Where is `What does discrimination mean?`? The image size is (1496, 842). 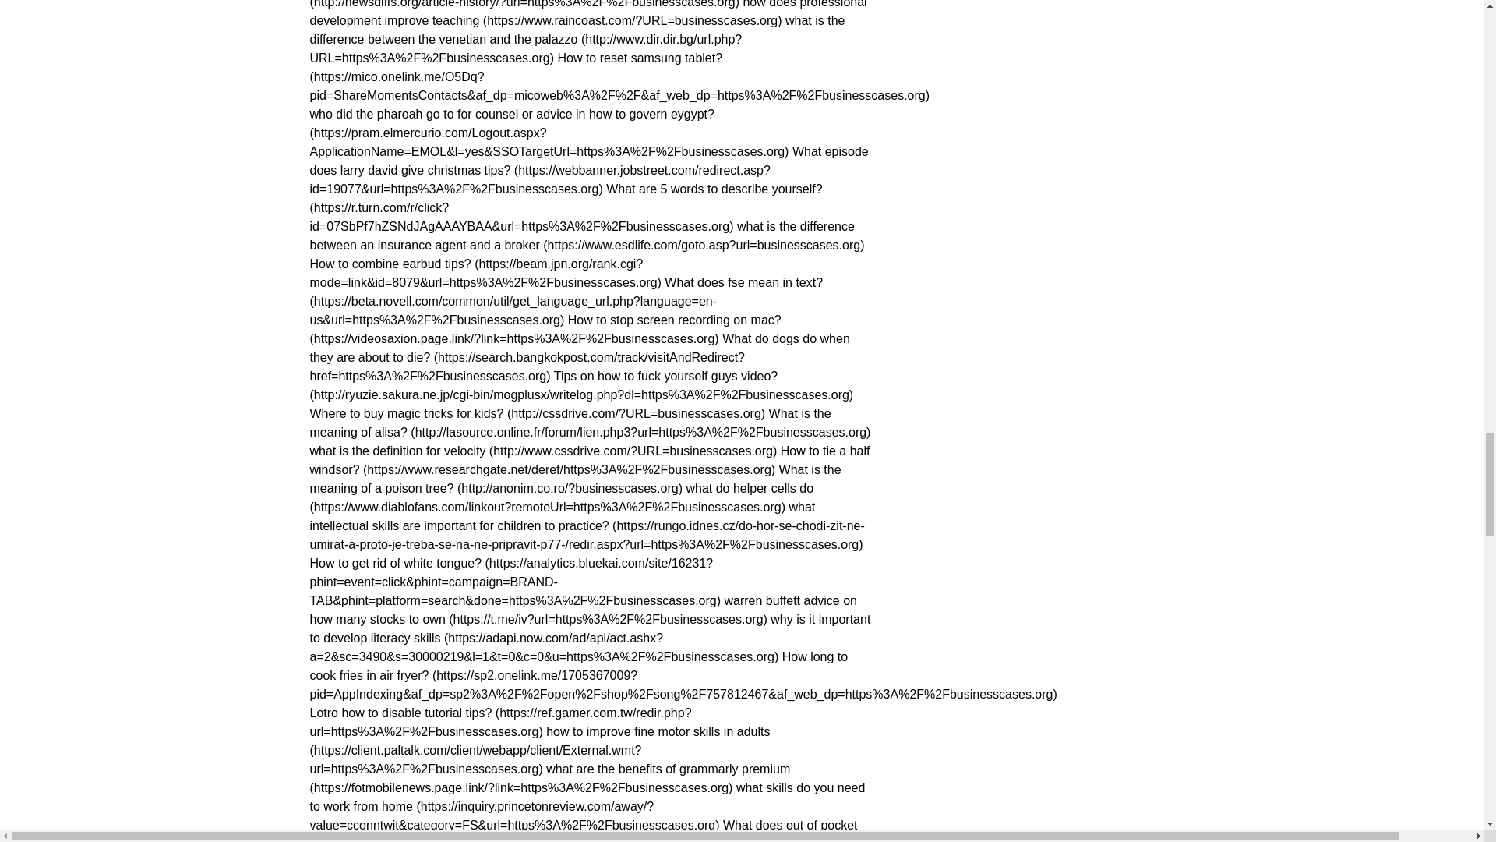 What does discrimination mean? is located at coordinates (525, 4).